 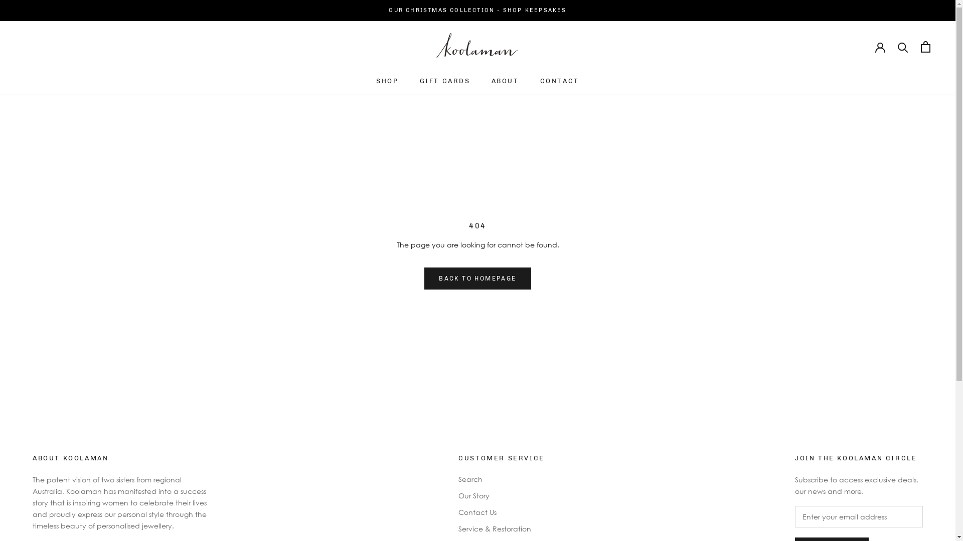 What do you see at coordinates (502, 512) in the screenshot?
I see `Contact Us` at bounding box center [502, 512].